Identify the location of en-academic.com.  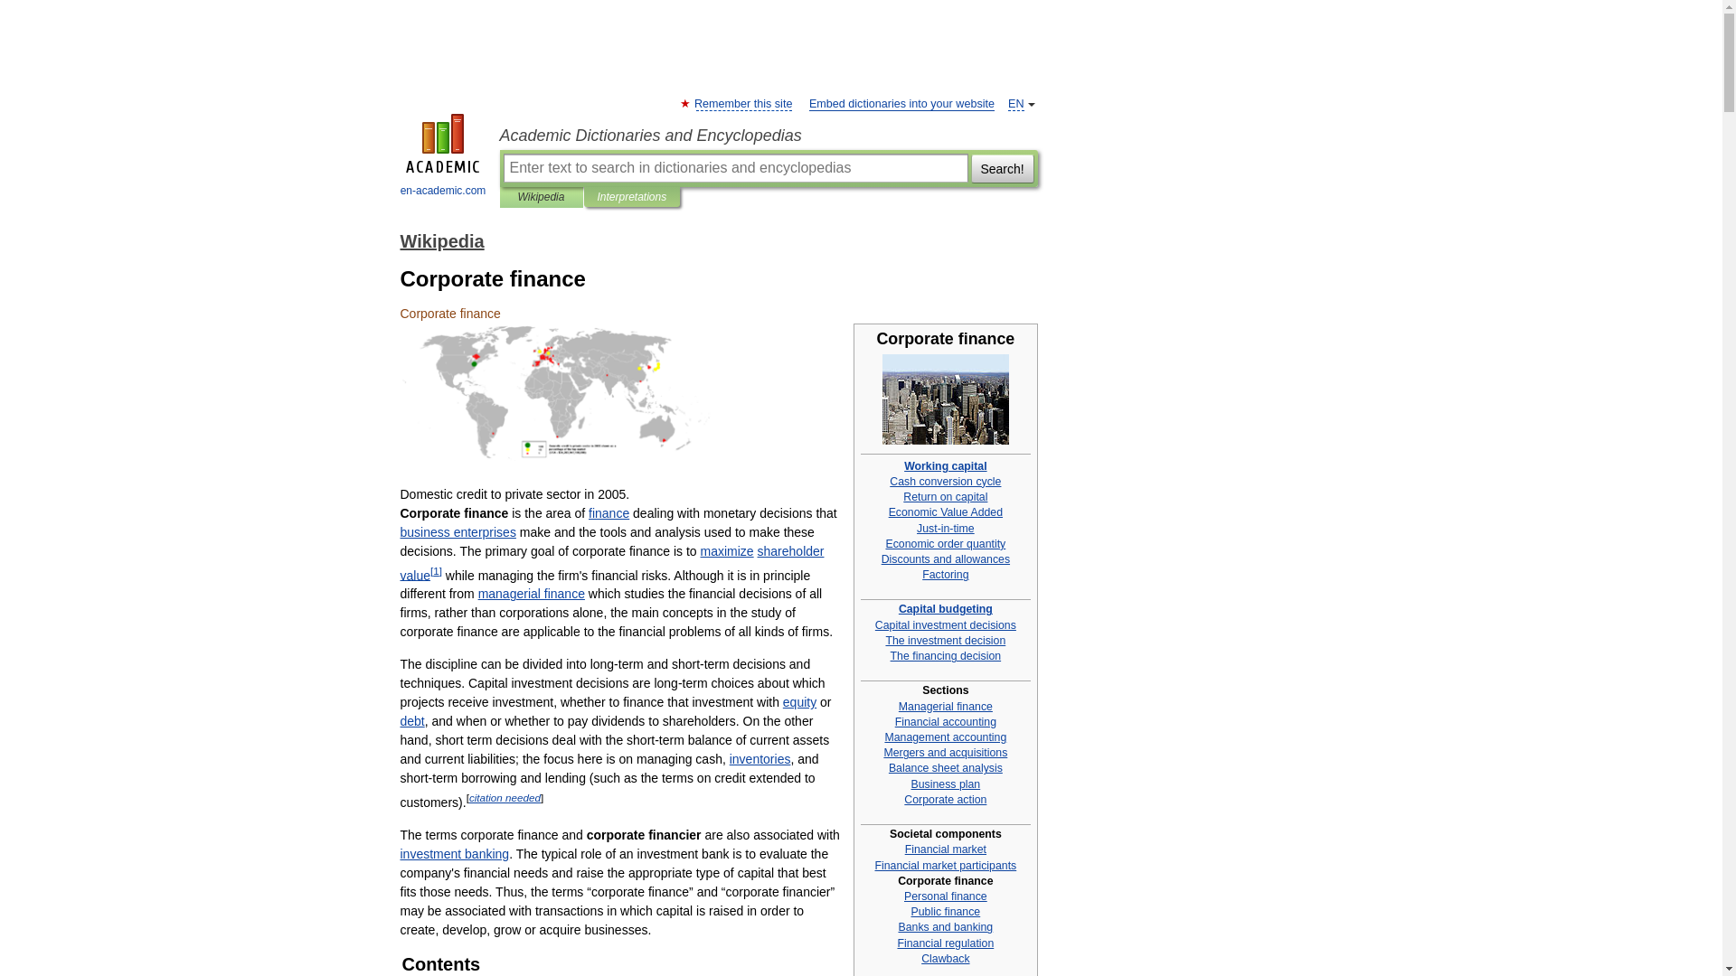
(443, 157).